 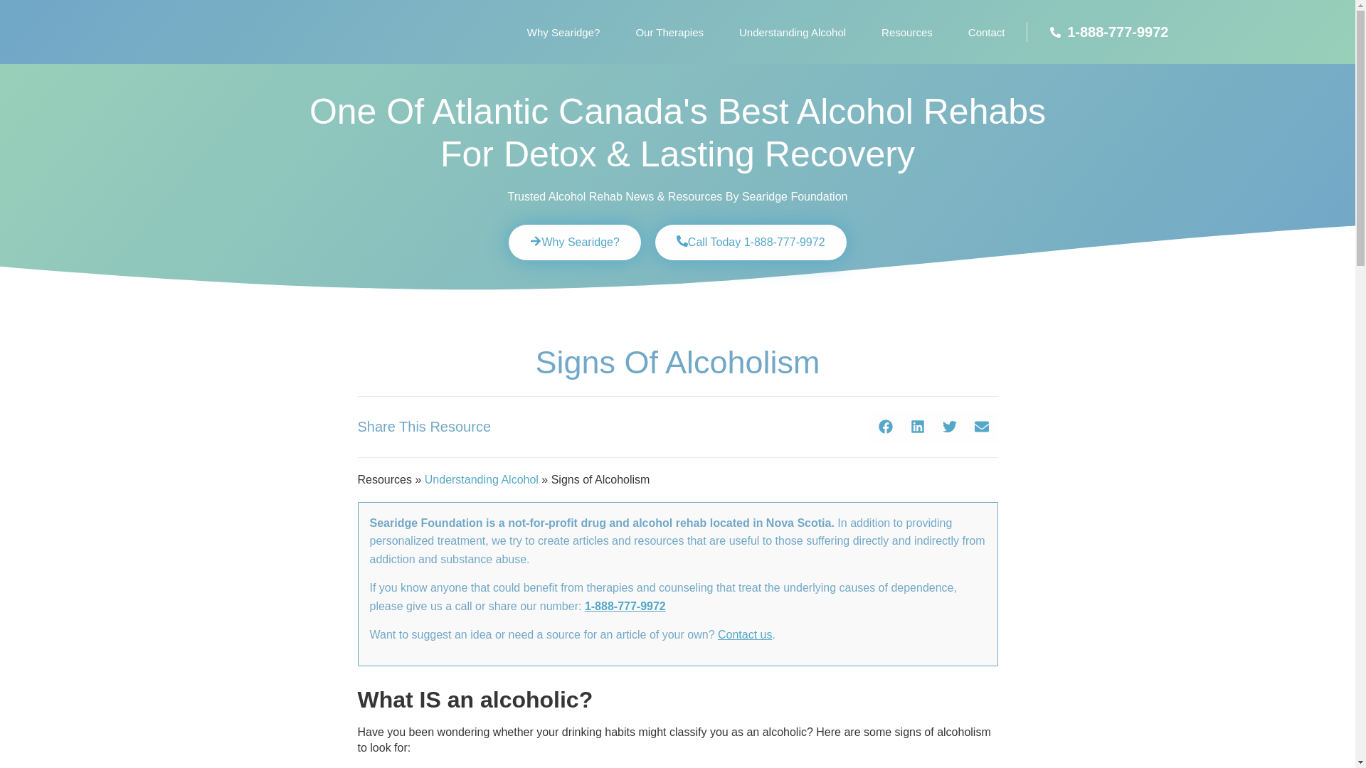 I want to click on Understanding Alcohol, so click(x=481, y=479).